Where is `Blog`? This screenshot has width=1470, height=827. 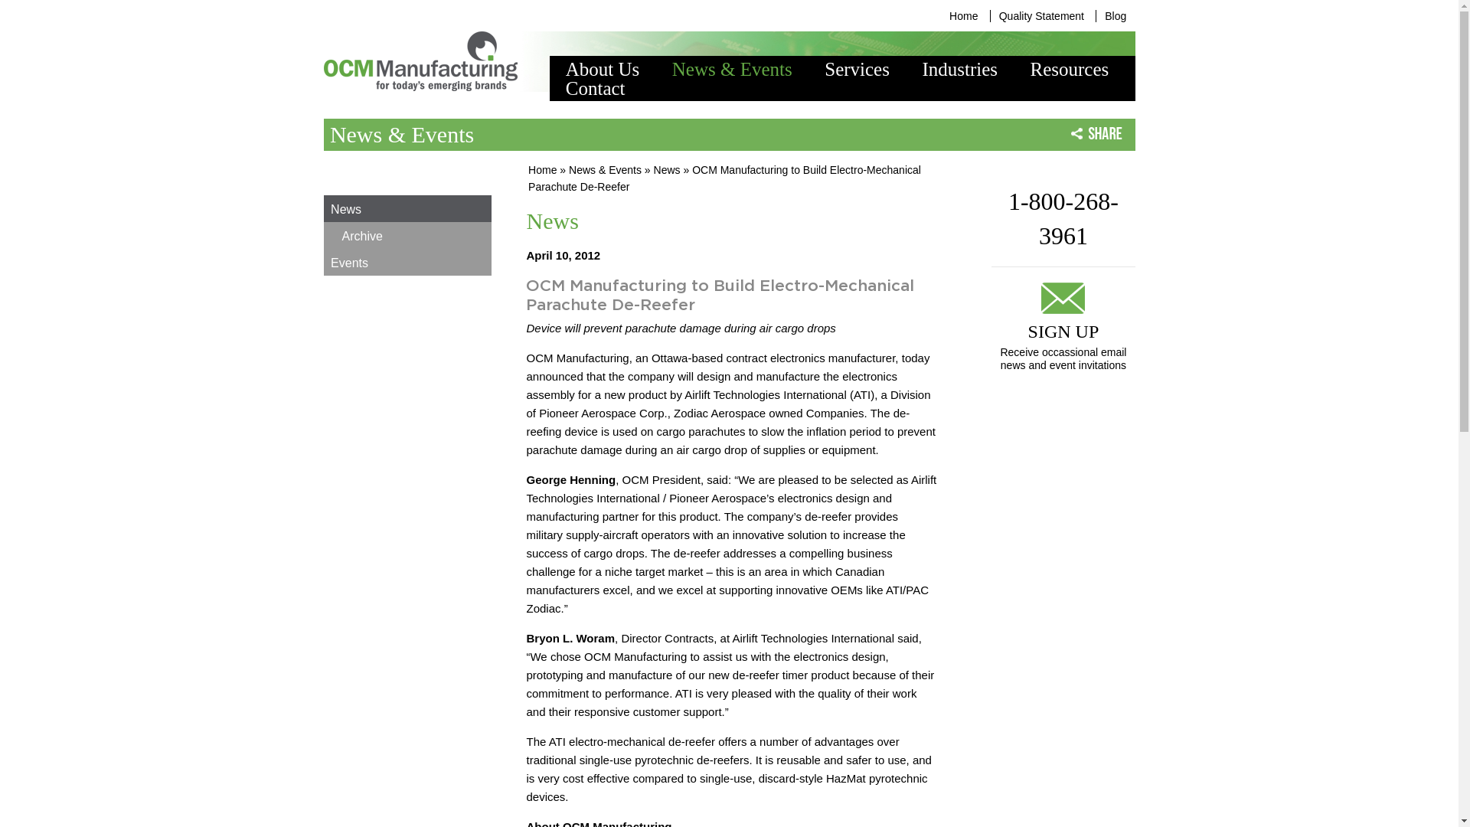
Blog is located at coordinates (1115, 15).